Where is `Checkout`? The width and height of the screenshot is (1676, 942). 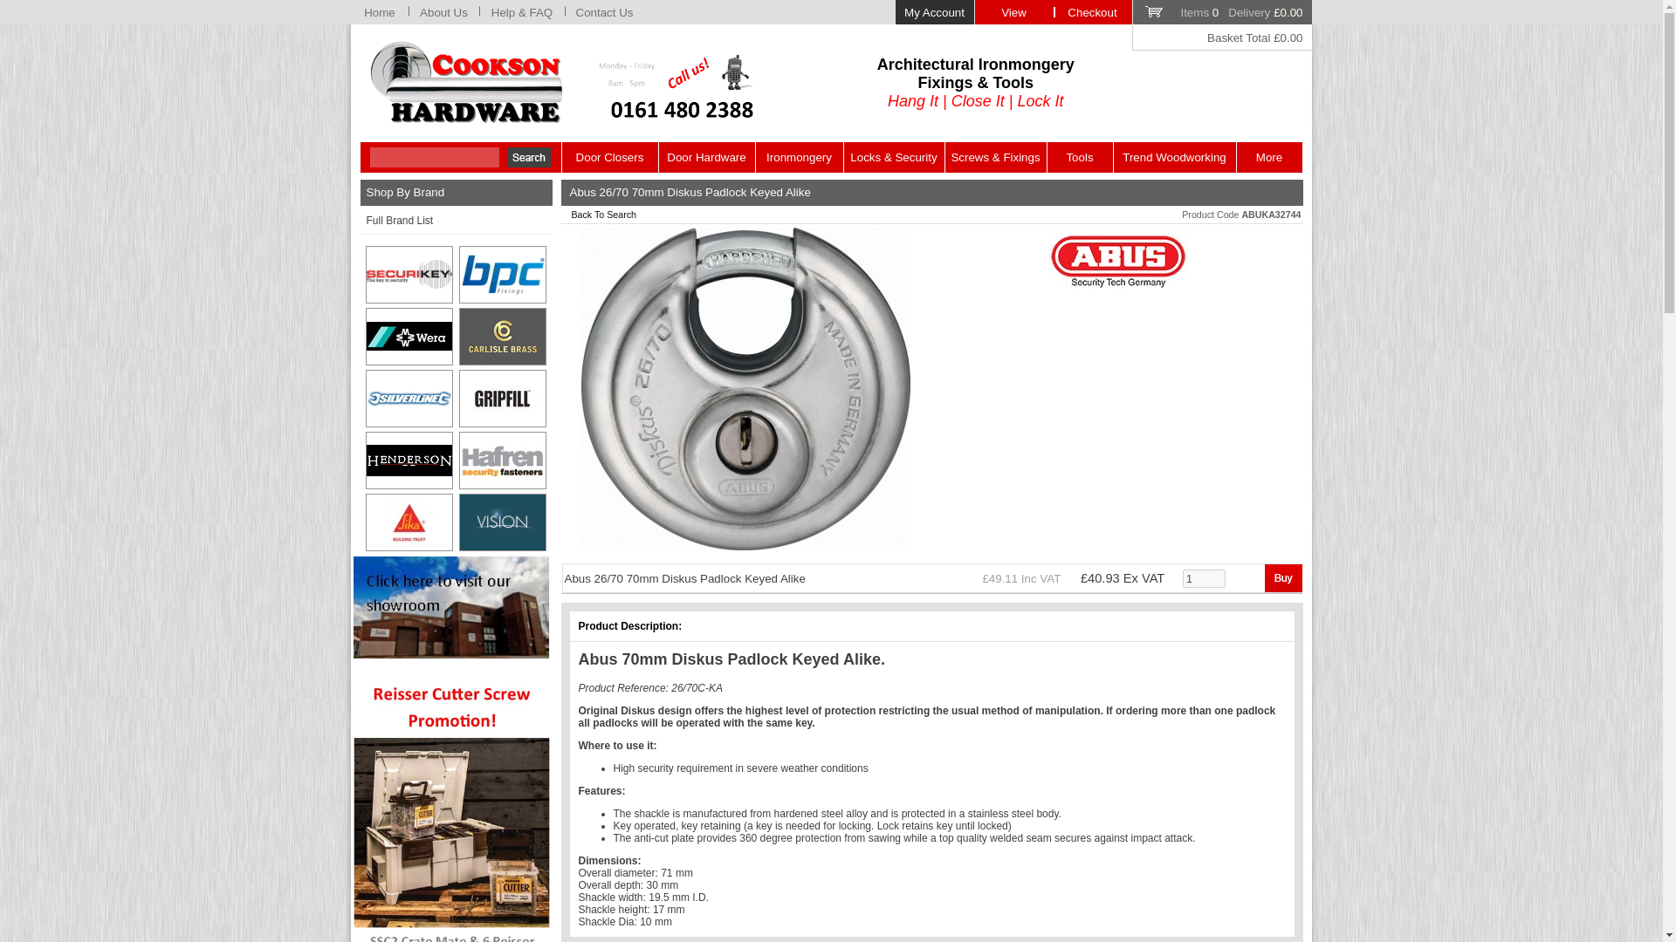 Checkout is located at coordinates (1091, 12).